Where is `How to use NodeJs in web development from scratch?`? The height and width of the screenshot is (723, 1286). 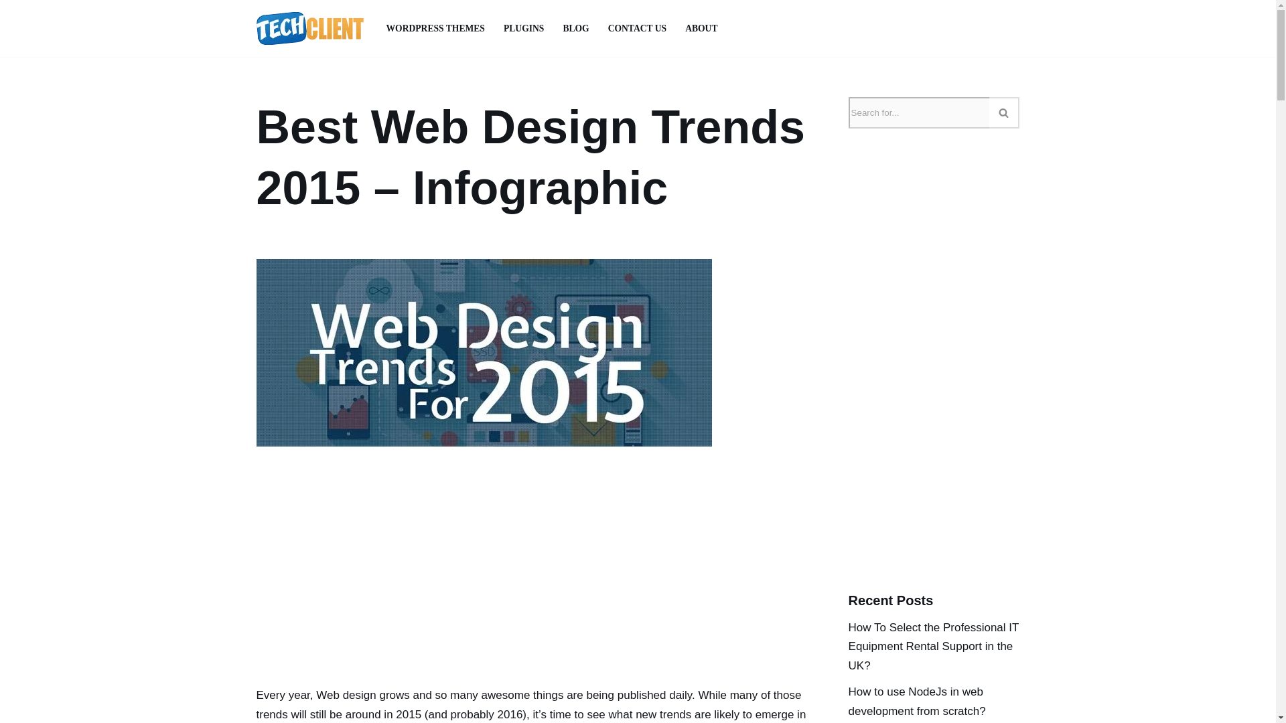
How to use NodeJs in web development from scratch? is located at coordinates (918, 702).